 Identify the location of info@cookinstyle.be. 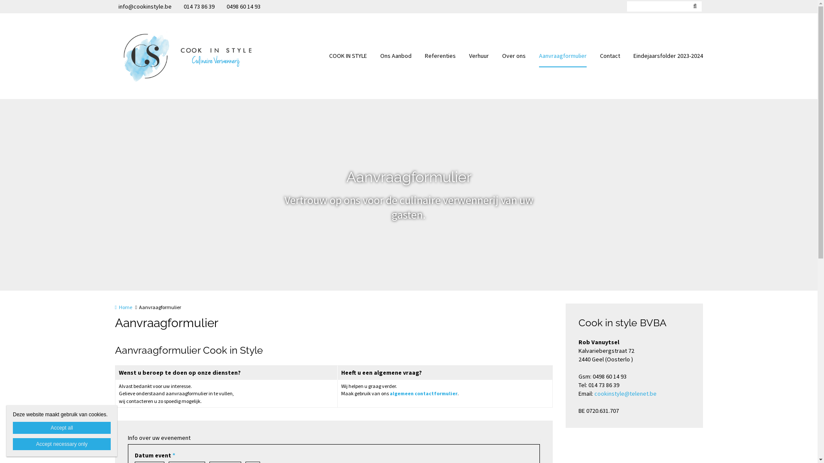
(145, 7).